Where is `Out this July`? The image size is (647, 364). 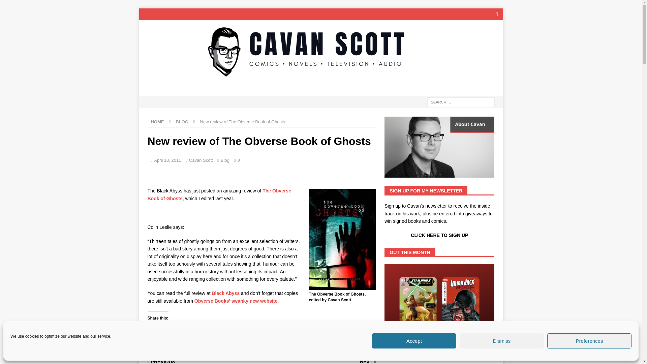
Out this July is located at coordinates (439, 305).